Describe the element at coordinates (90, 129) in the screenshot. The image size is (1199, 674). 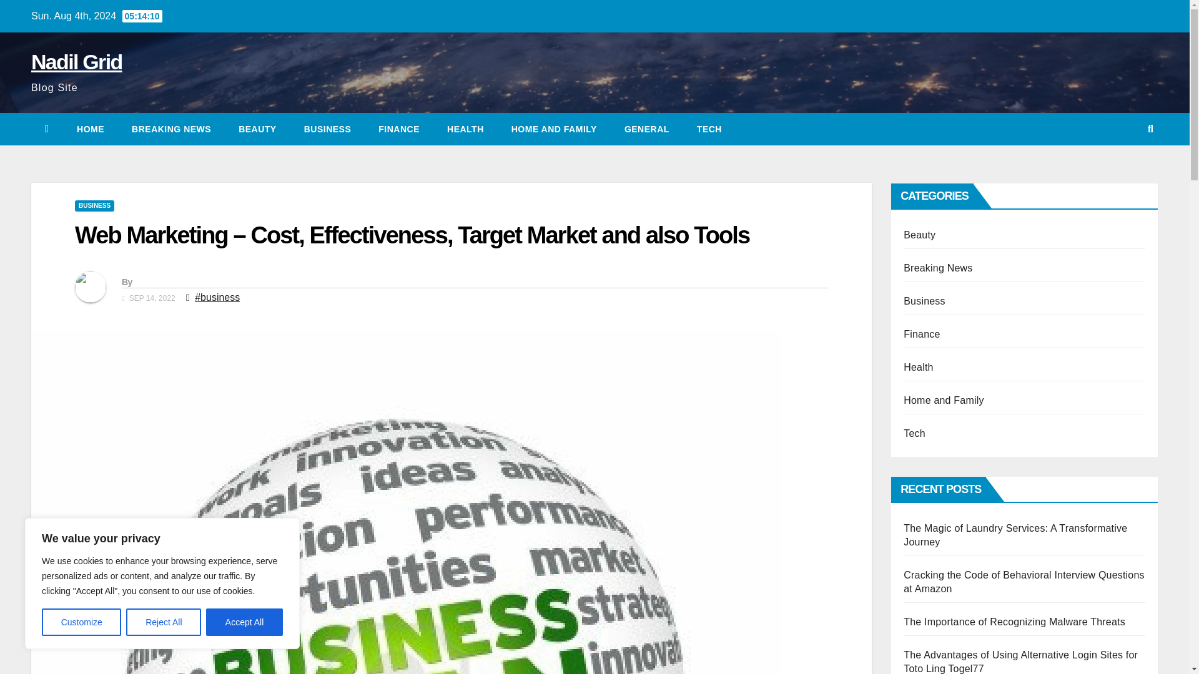
I see `Home` at that location.